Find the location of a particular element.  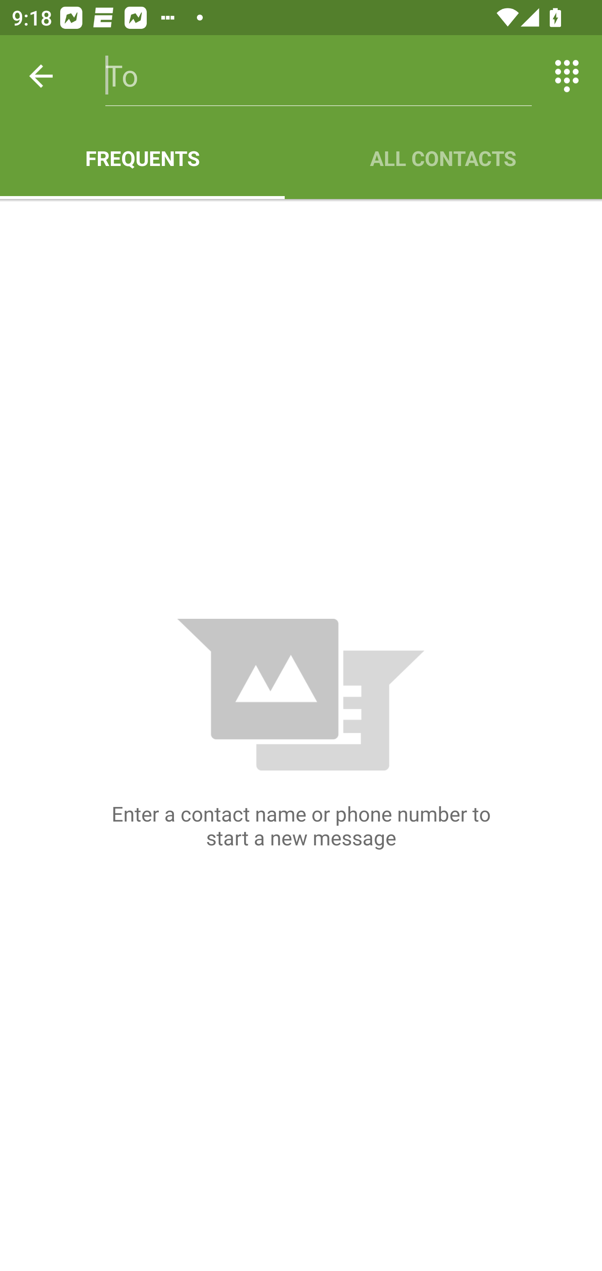

FREQUENTS is located at coordinates (142, 158).